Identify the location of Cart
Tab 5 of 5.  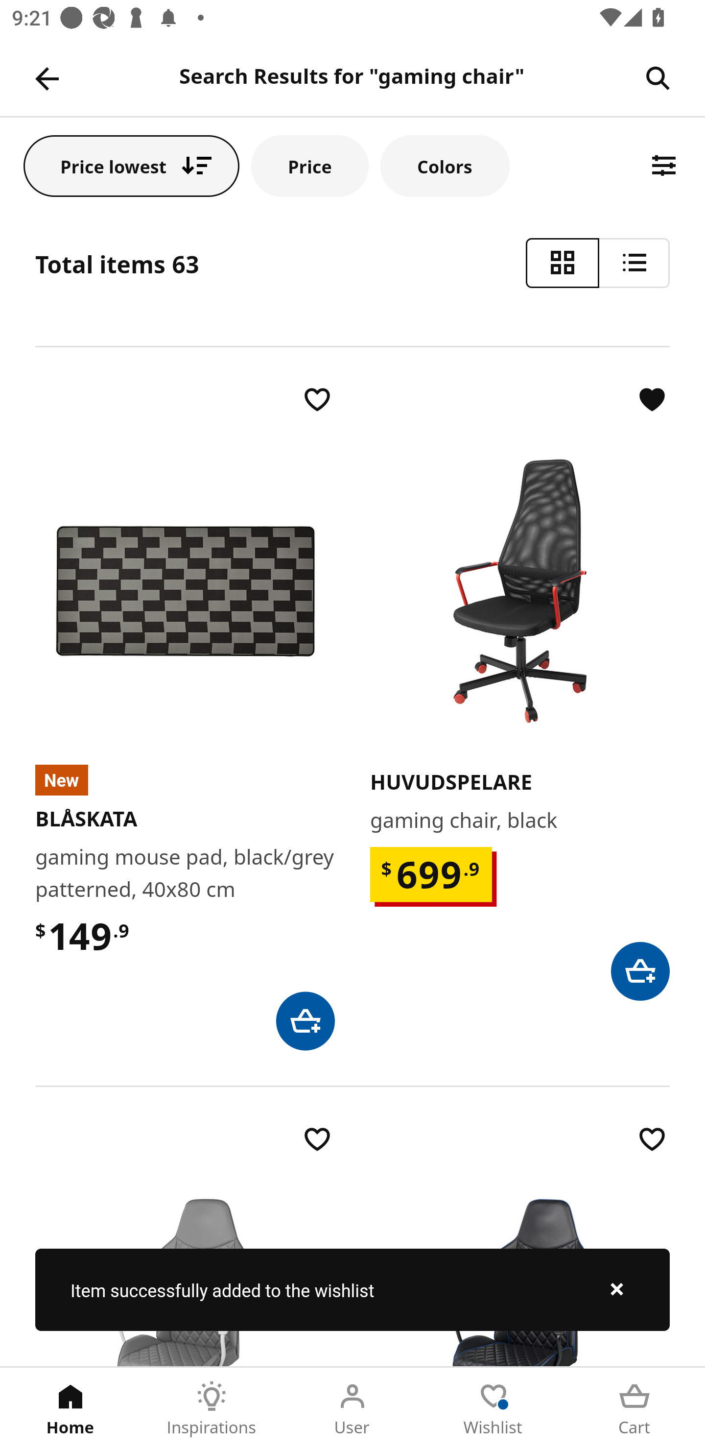
(634, 1409).